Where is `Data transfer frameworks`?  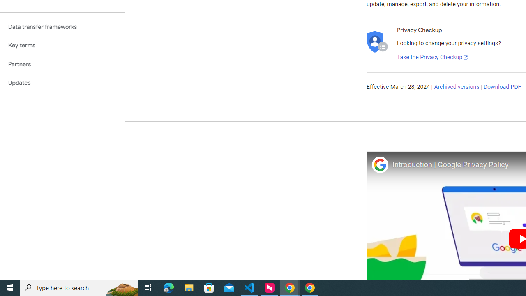 Data transfer frameworks is located at coordinates (62, 27).